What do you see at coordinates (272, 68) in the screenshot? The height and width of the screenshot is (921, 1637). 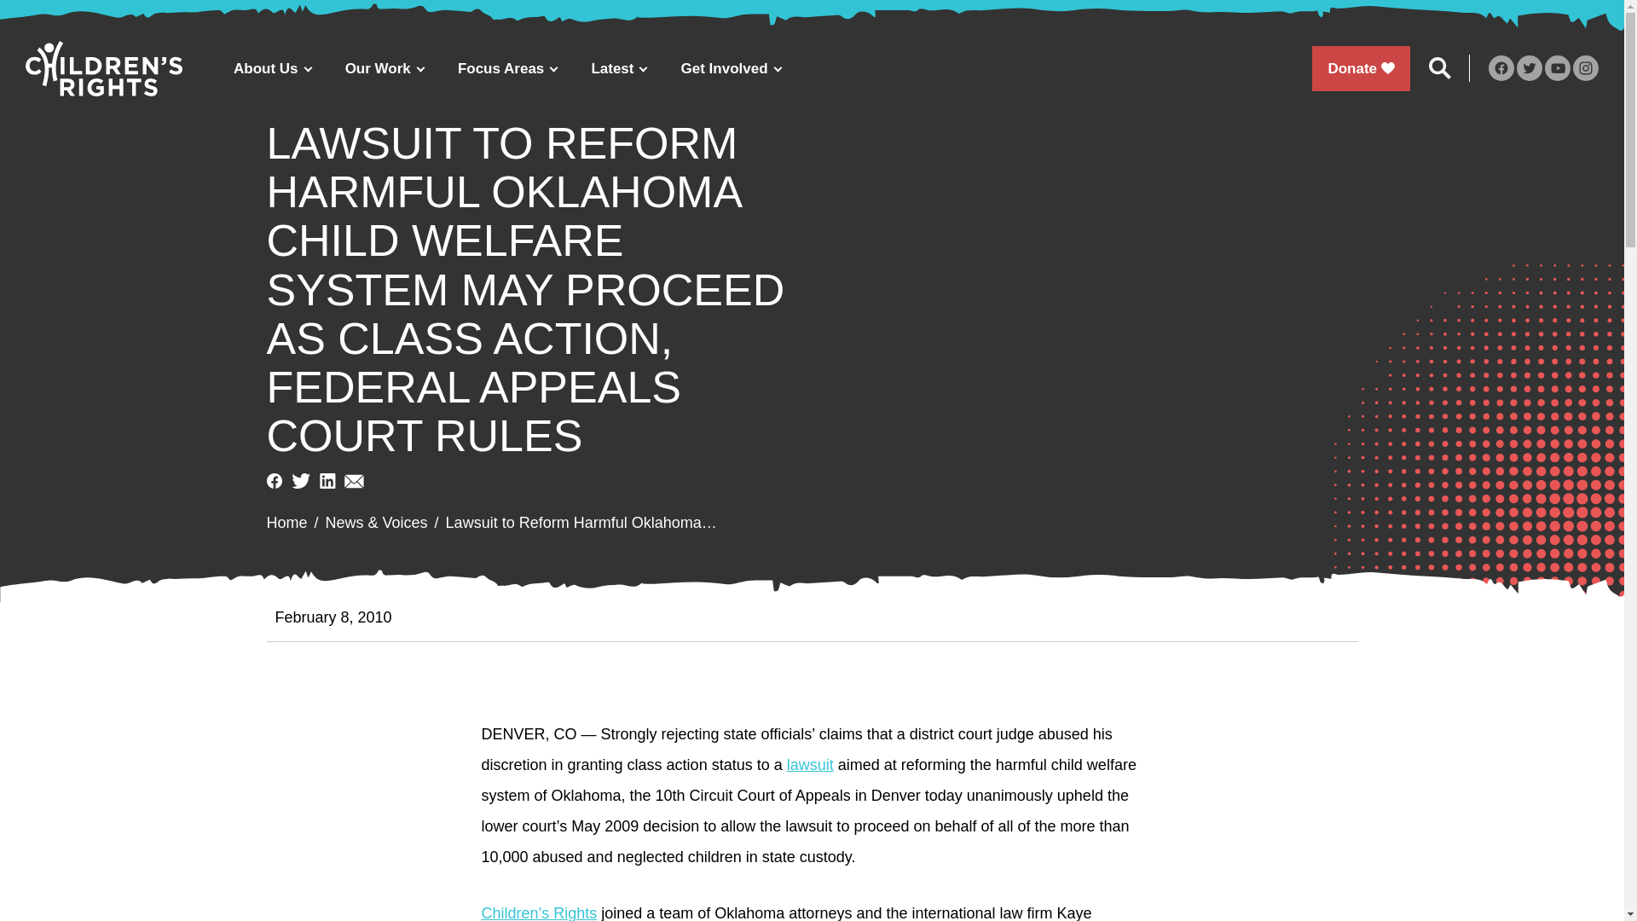 I see `About Us` at bounding box center [272, 68].